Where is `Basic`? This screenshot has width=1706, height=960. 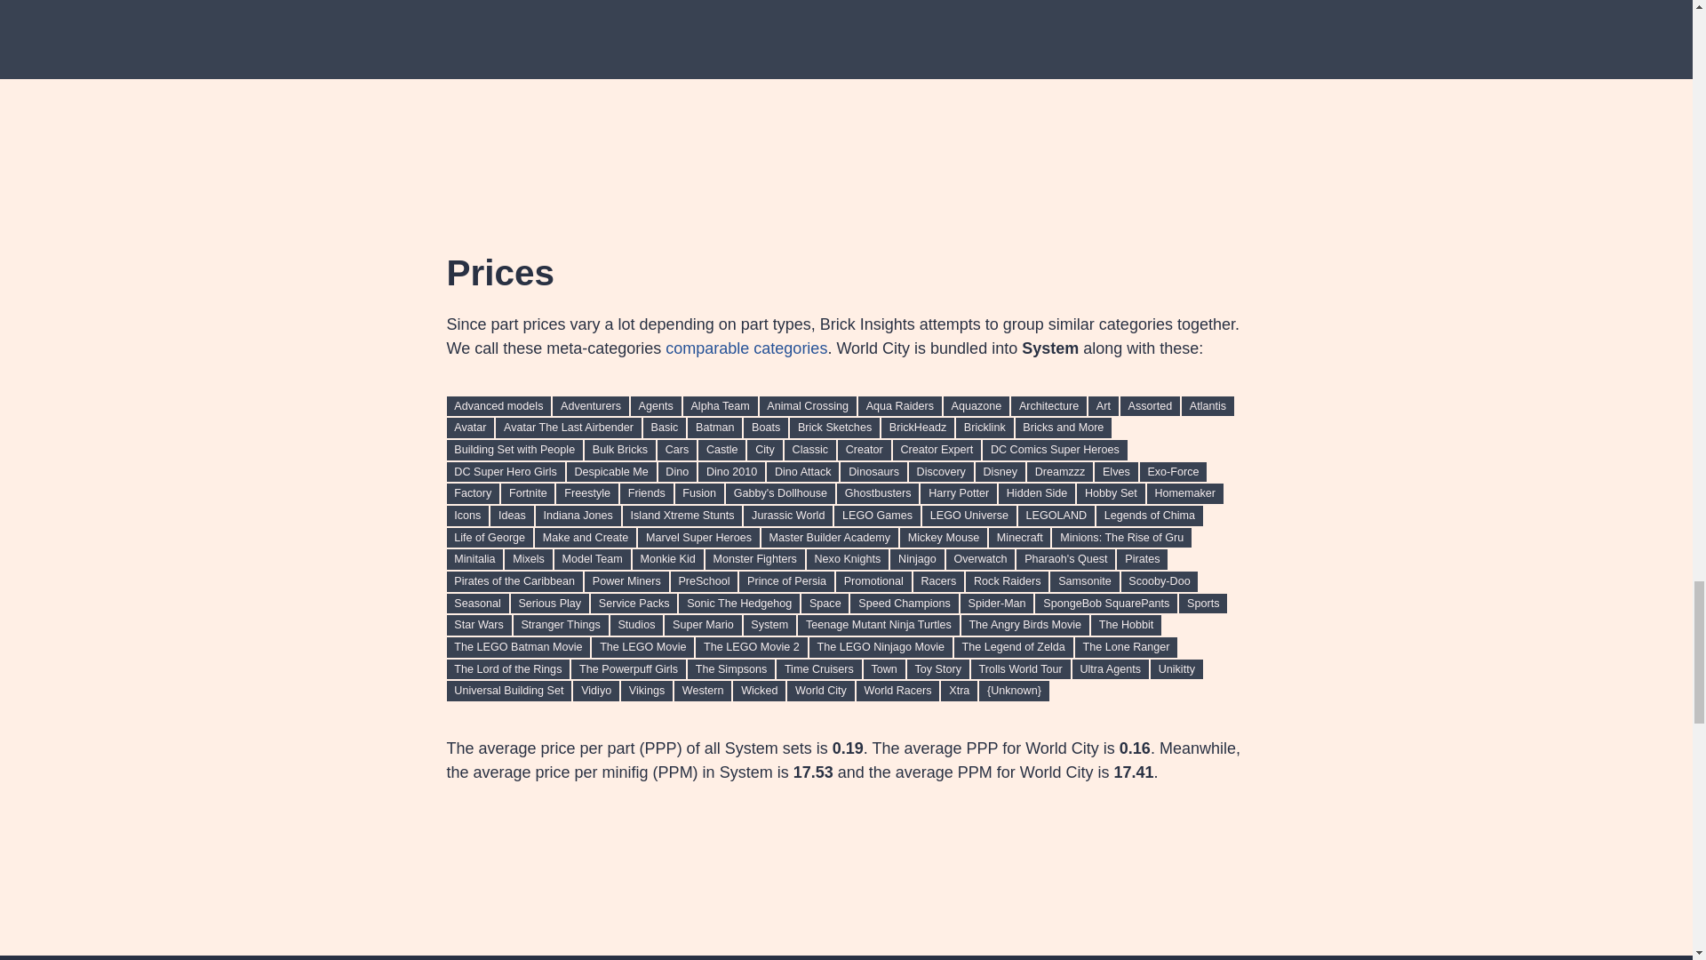
Basic is located at coordinates (664, 427).